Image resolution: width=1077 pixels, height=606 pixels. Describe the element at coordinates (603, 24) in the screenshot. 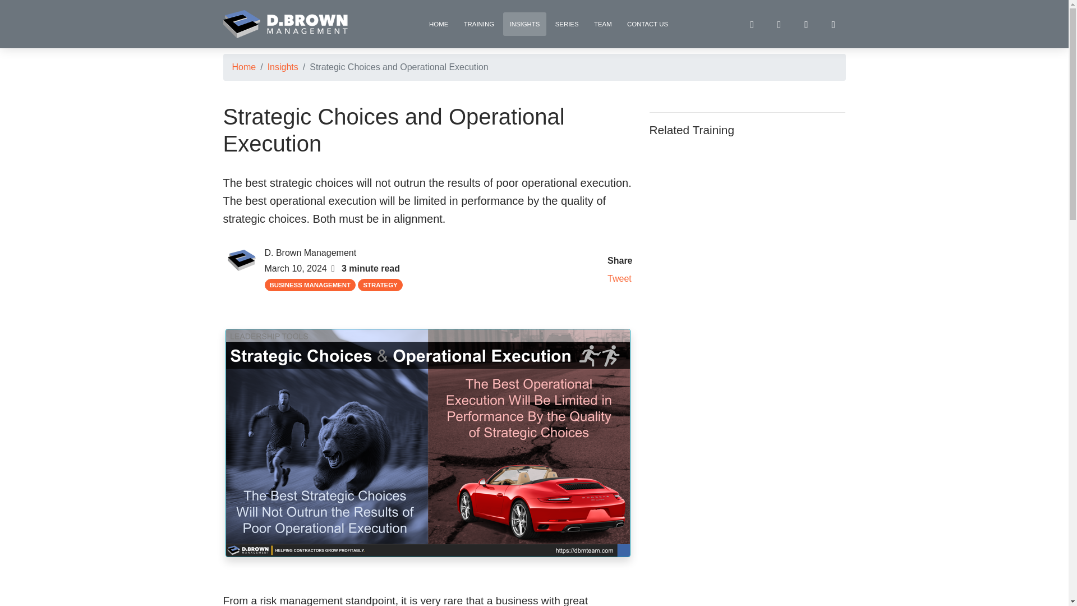

I see `TEAM` at that location.